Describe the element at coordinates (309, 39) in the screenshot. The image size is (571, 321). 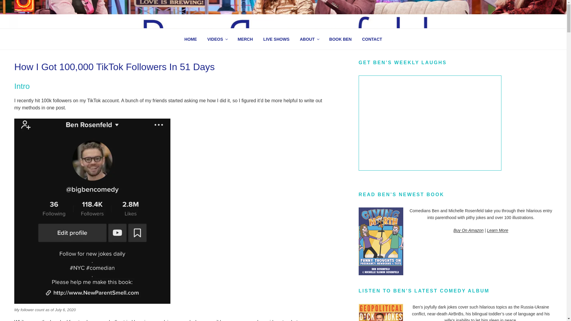
I see `ABOUT` at that location.